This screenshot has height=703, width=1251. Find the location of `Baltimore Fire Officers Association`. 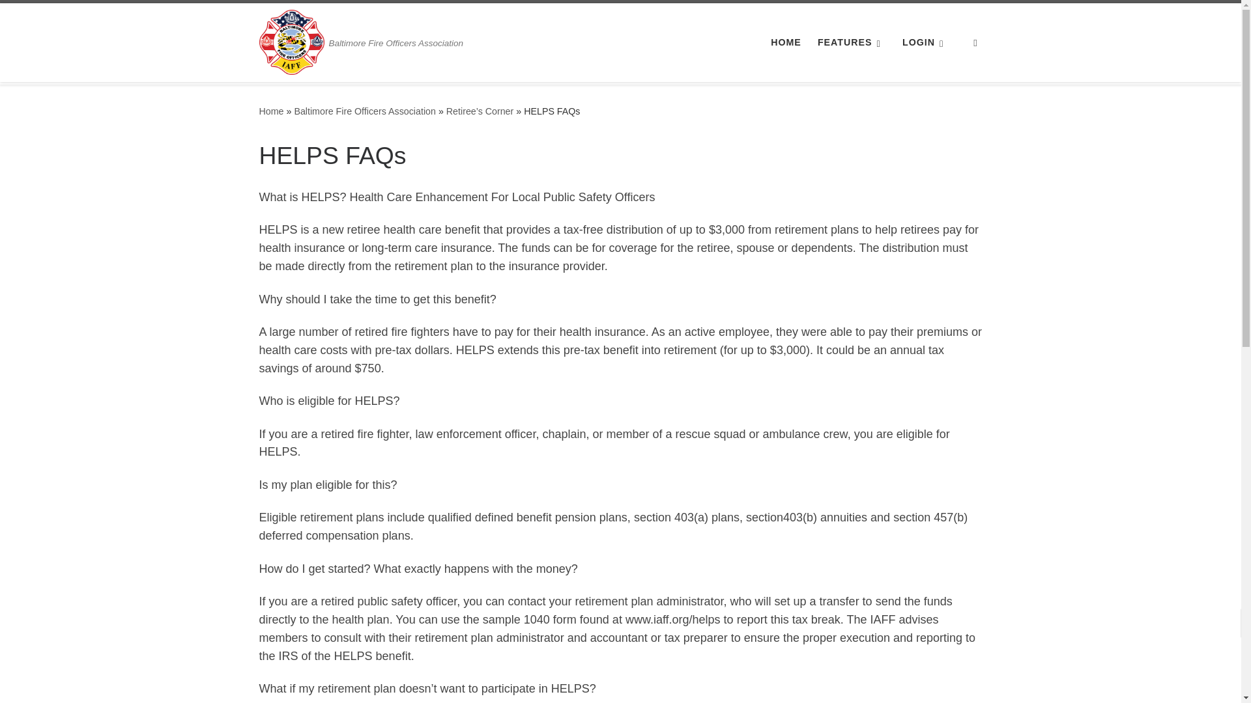

Baltimore Fire Officers Association is located at coordinates (271, 111).